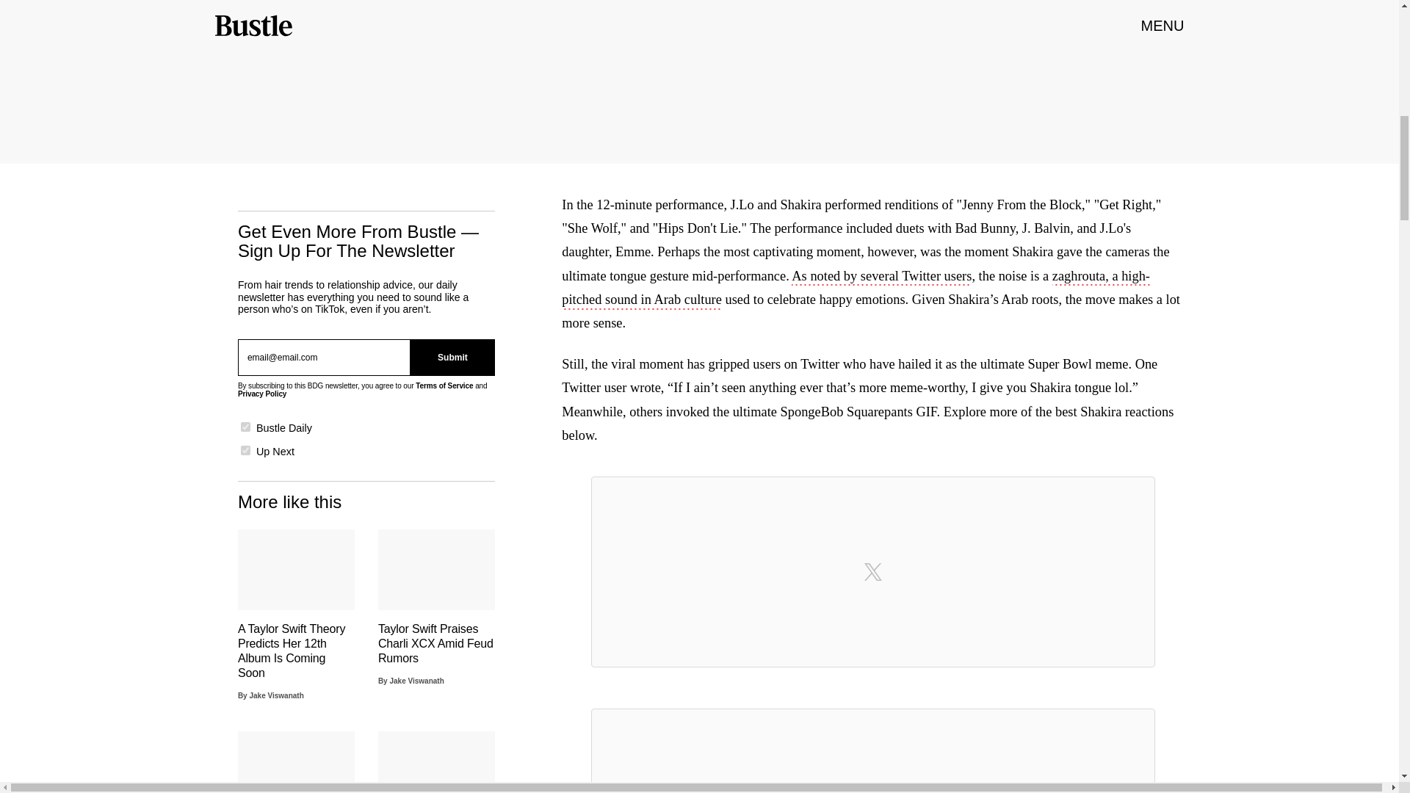  Describe the element at coordinates (881, 278) in the screenshot. I see `As noted by several Twitter users` at that location.